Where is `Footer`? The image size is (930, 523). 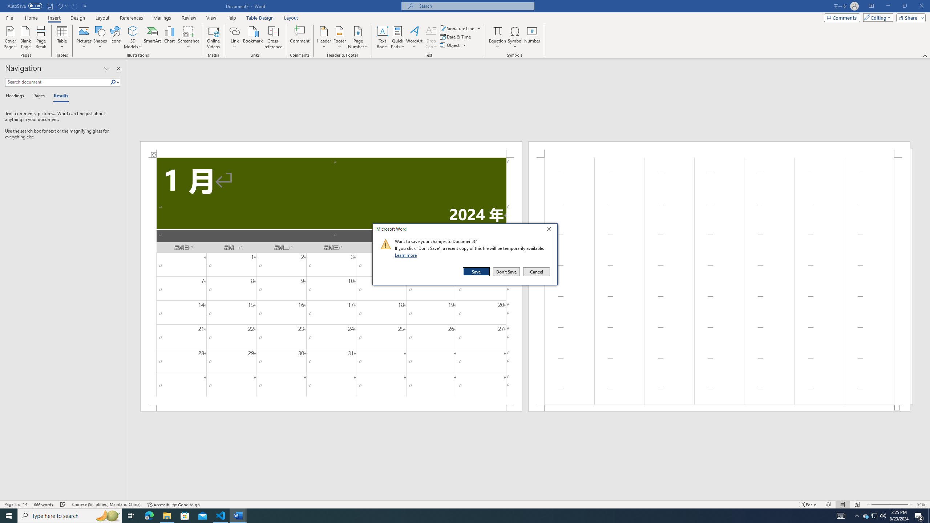 Footer is located at coordinates (339, 37).